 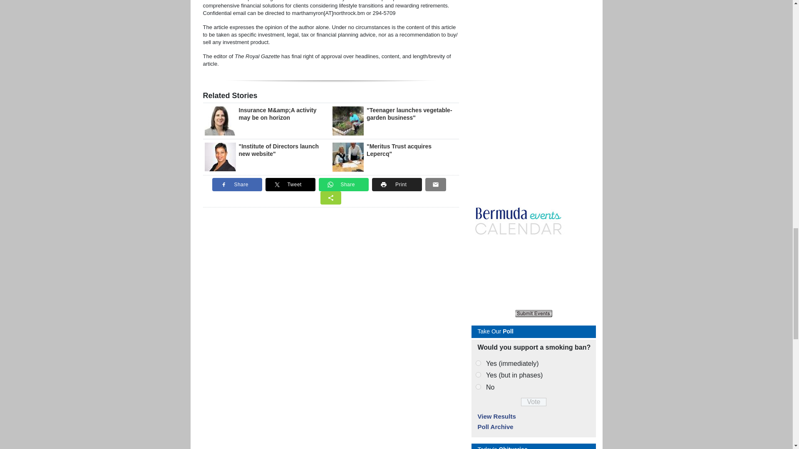 What do you see at coordinates (478, 387) in the screenshot?
I see `356` at bounding box center [478, 387].